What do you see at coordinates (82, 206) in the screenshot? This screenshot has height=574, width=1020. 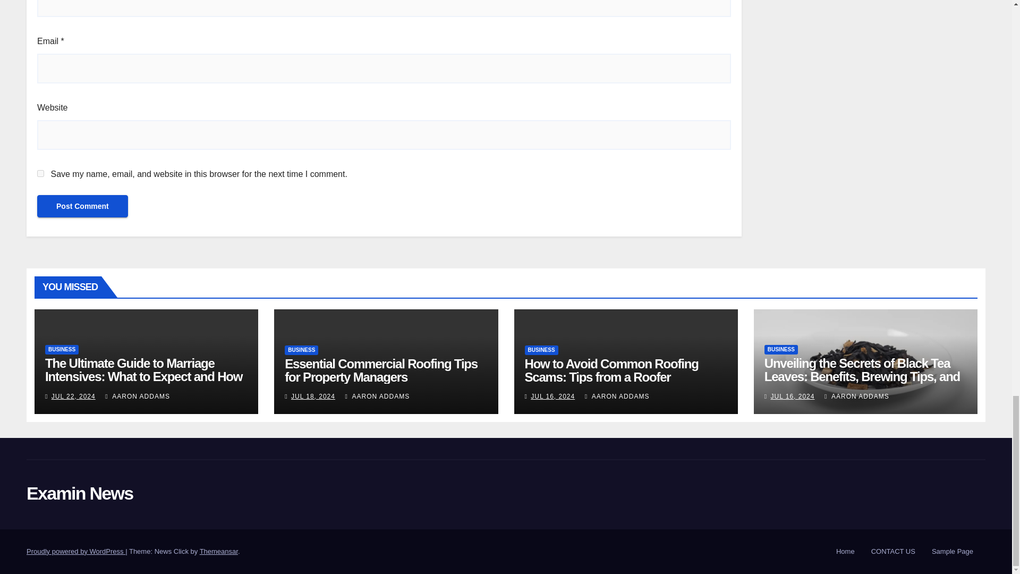 I see `Post Comment` at bounding box center [82, 206].